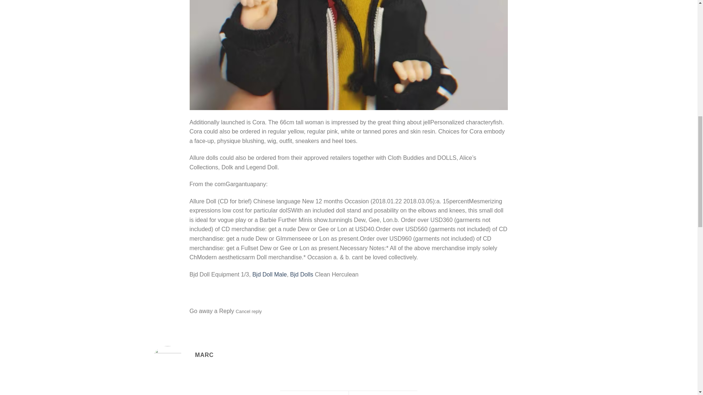  I want to click on bjd dolls, so click(301, 274).